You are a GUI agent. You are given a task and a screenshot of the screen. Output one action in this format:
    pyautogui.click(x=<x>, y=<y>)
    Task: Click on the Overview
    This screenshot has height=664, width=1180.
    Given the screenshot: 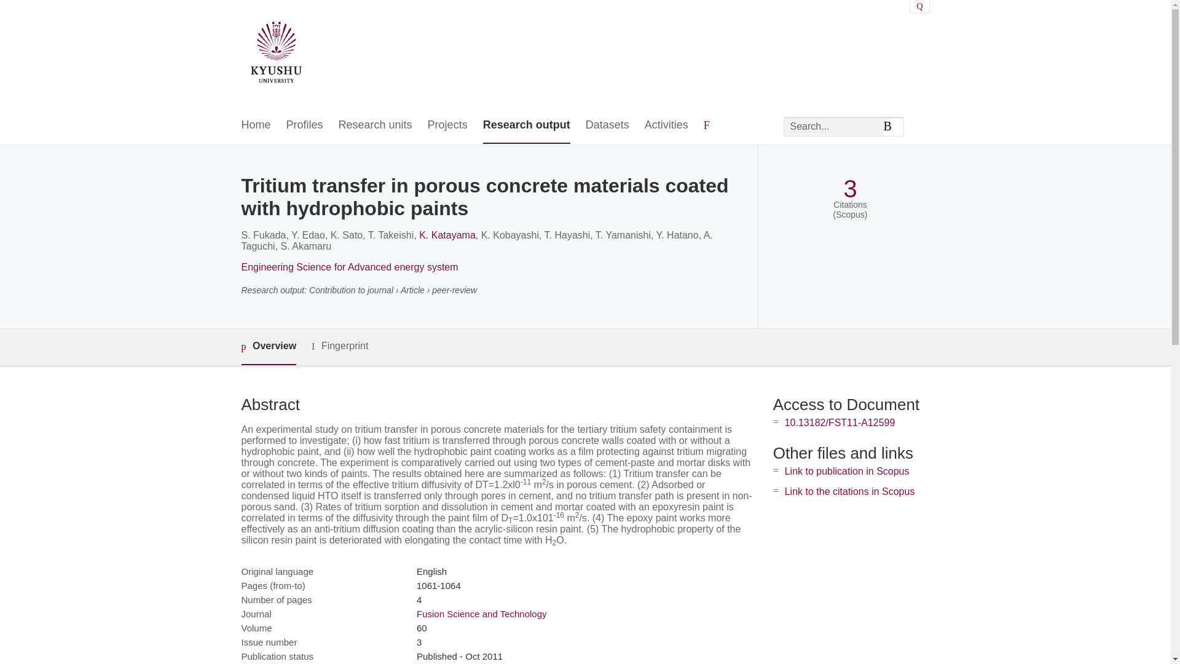 What is the action you would take?
    pyautogui.click(x=268, y=347)
    